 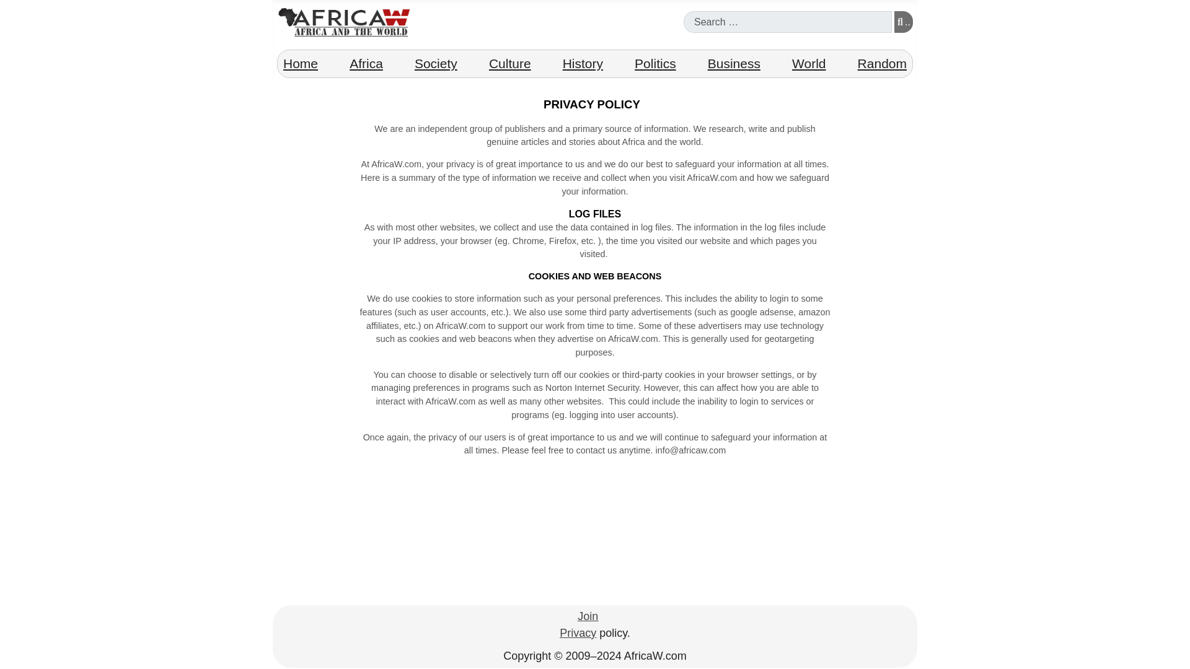 What do you see at coordinates (583, 63) in the screenshot?
I see `History` at bounding box center [583, 63].